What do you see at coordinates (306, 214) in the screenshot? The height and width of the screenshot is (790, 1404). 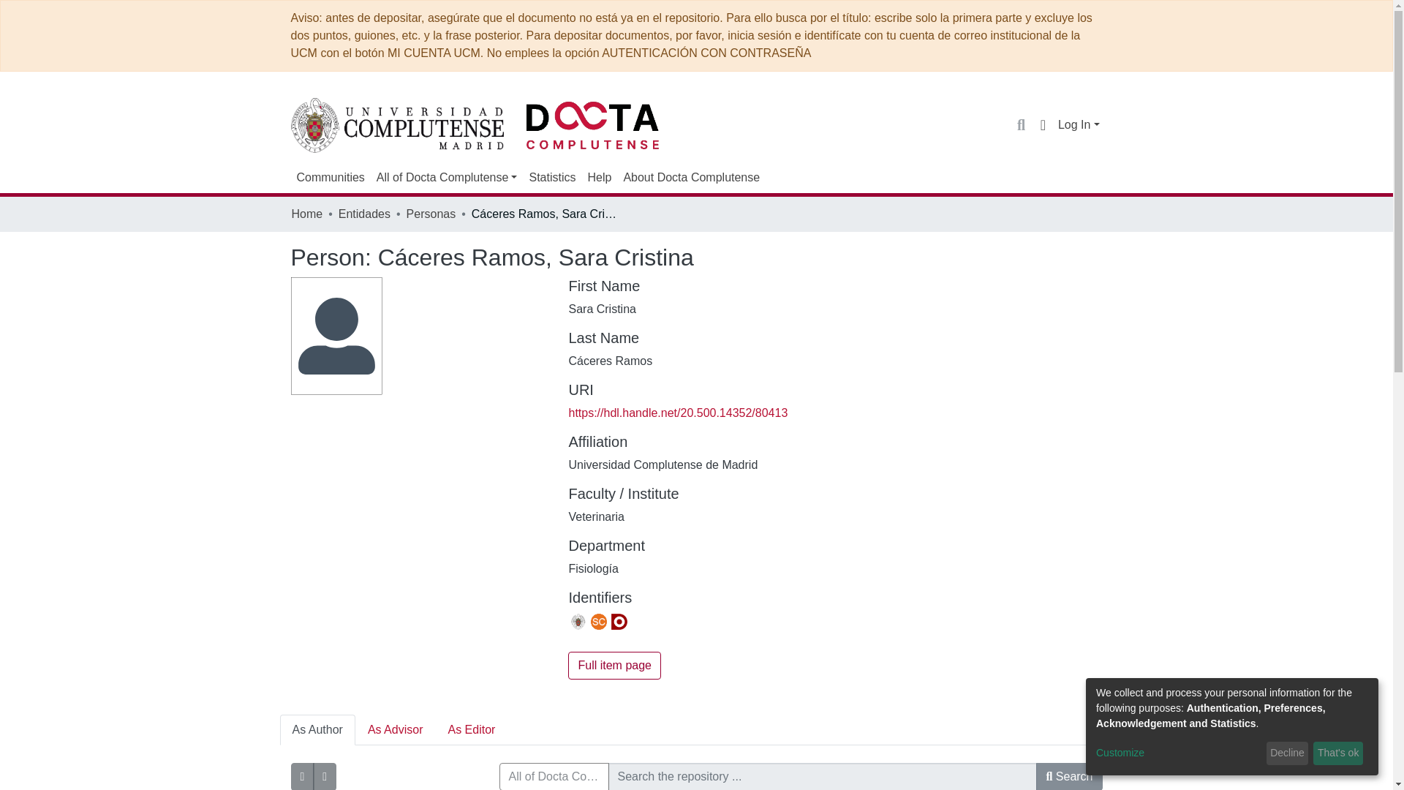 I see `Home` at bounding box center [306, 214].